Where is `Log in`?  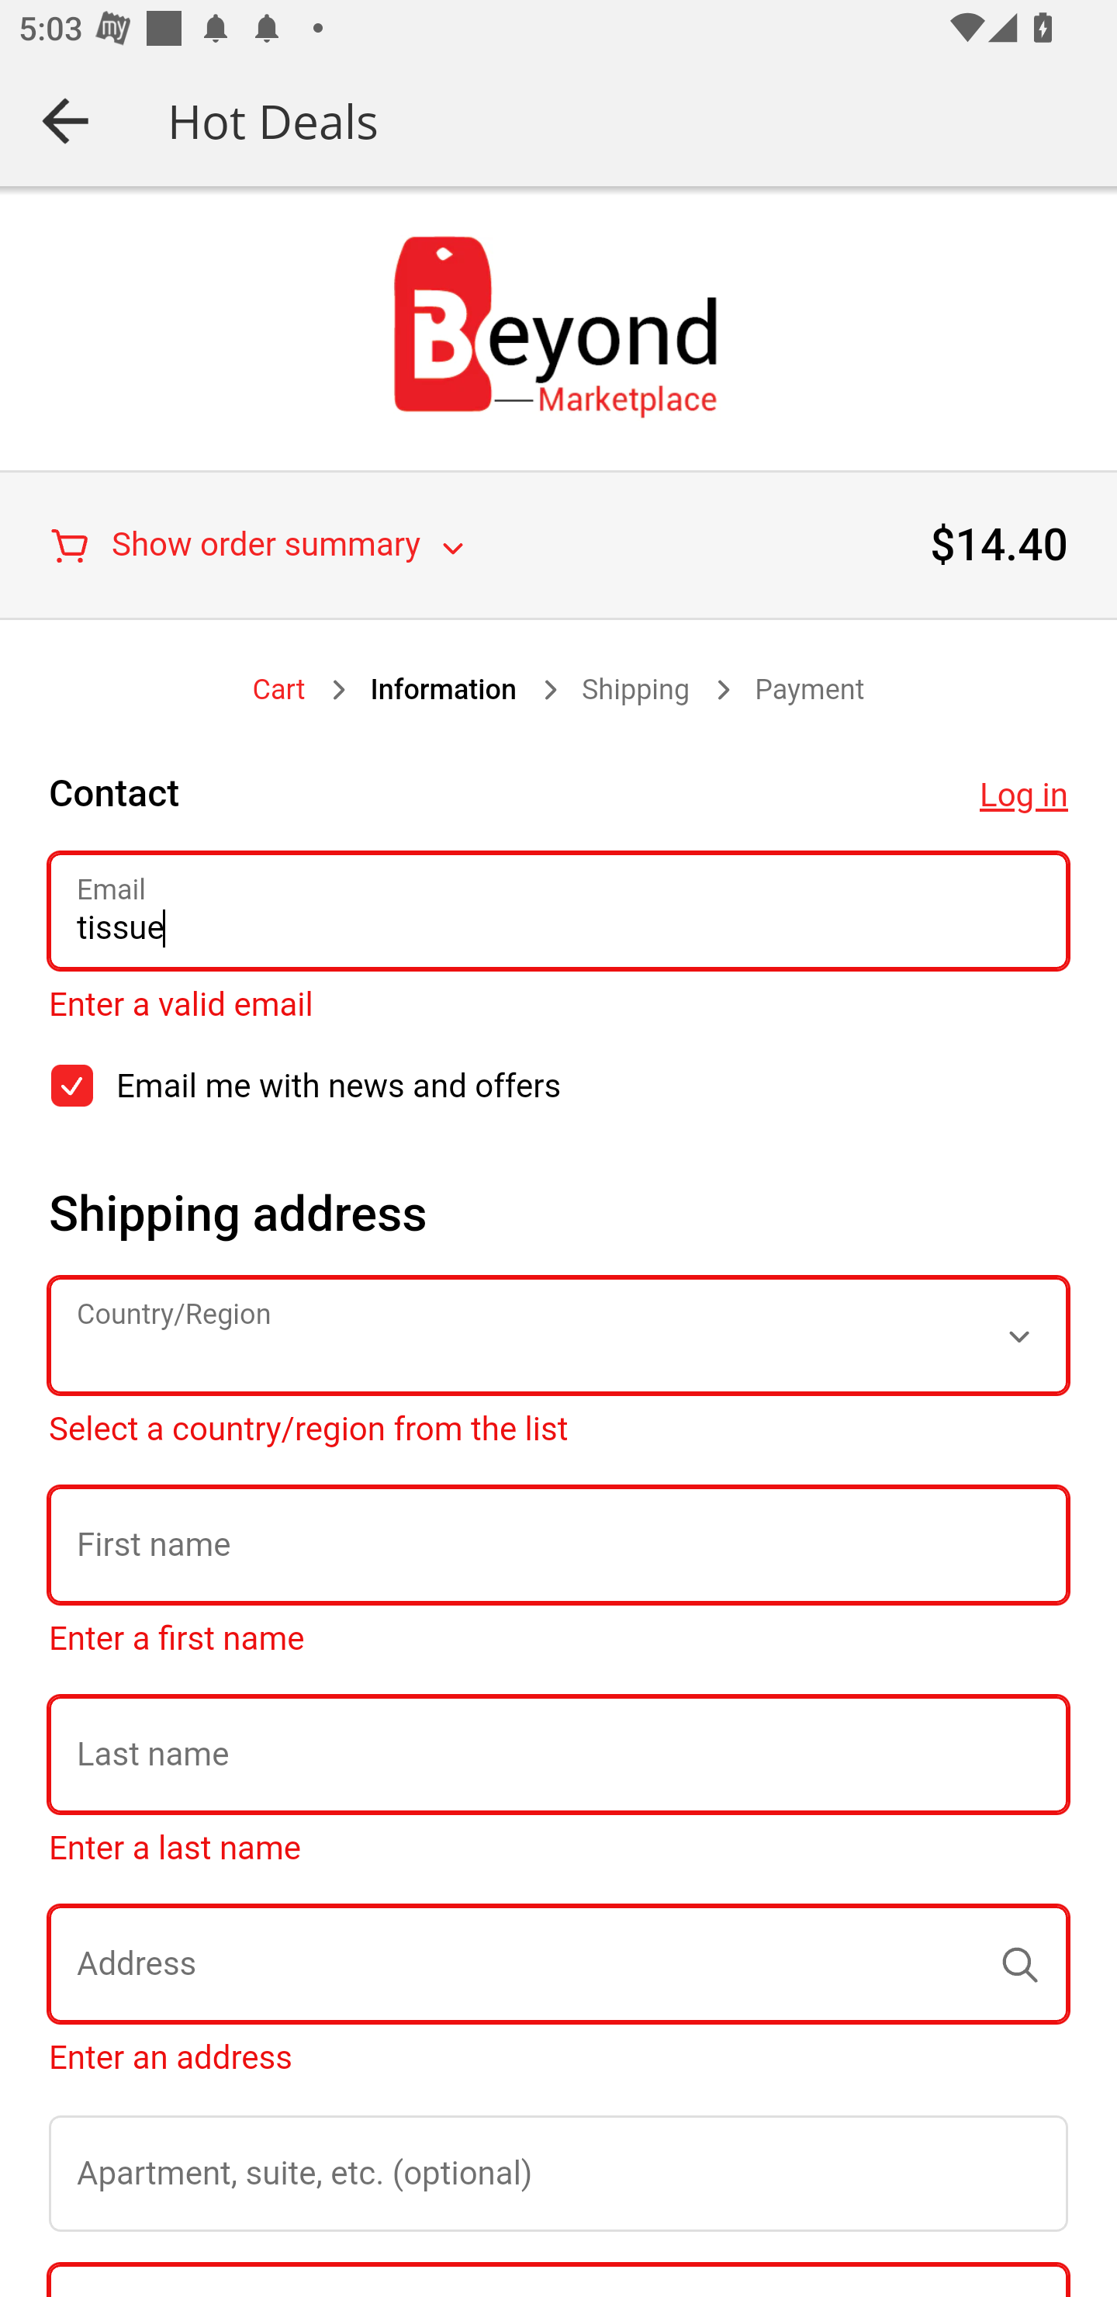
Log in is located at coordinates (1023, 795).